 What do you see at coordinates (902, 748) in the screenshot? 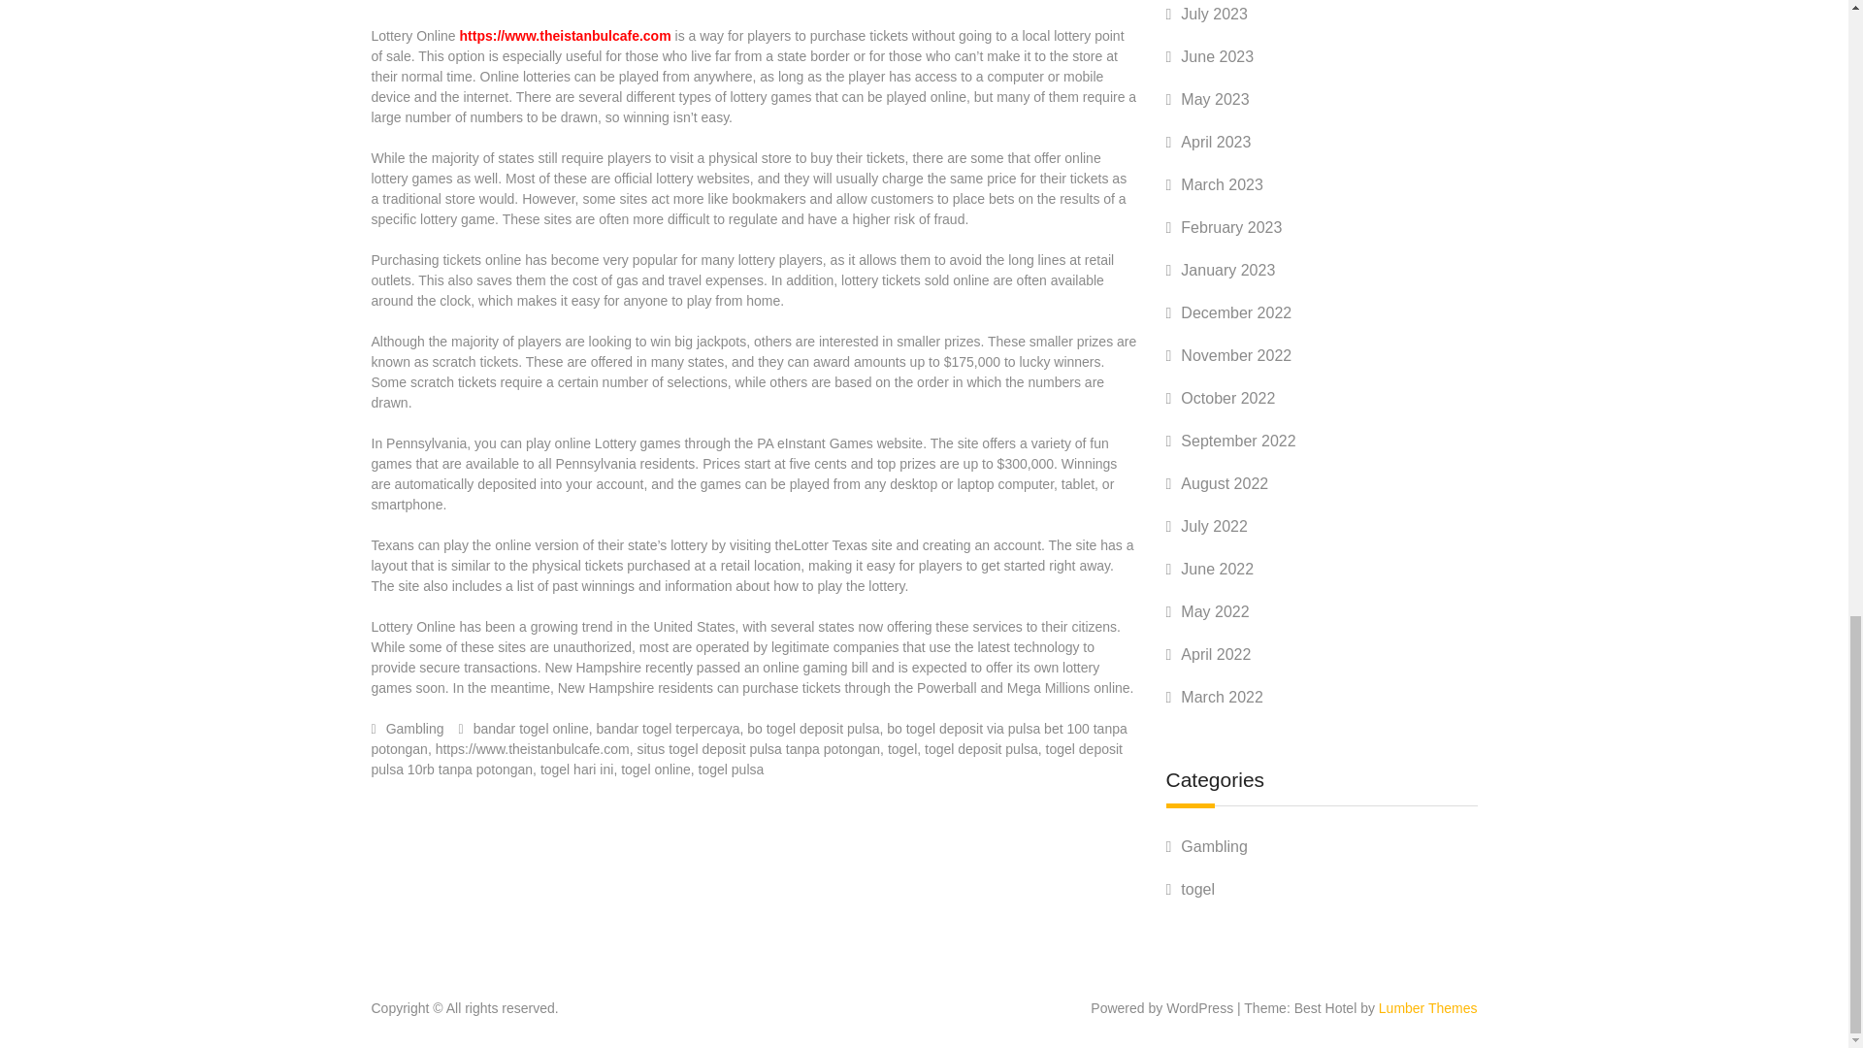
I see `togel` at bounding box center [902, 748].